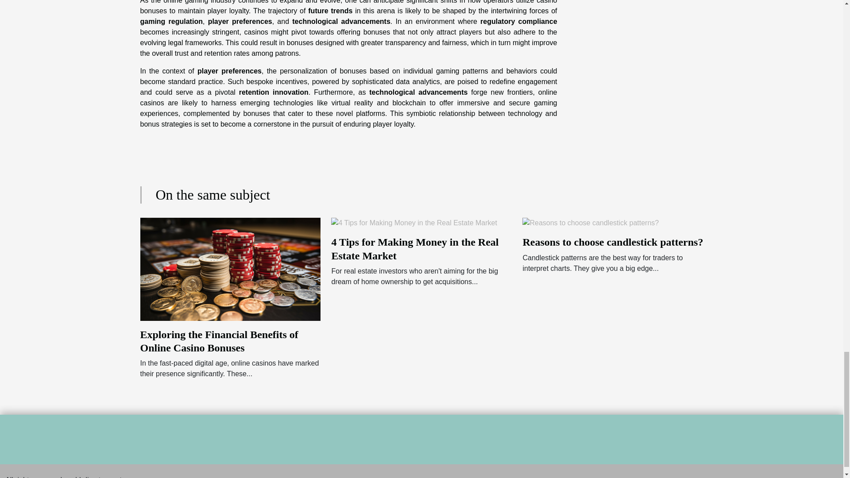 This screenshot has height=478, width=850. I want to click on Reasons to choose candlestick patterns?, so click(591, 222).